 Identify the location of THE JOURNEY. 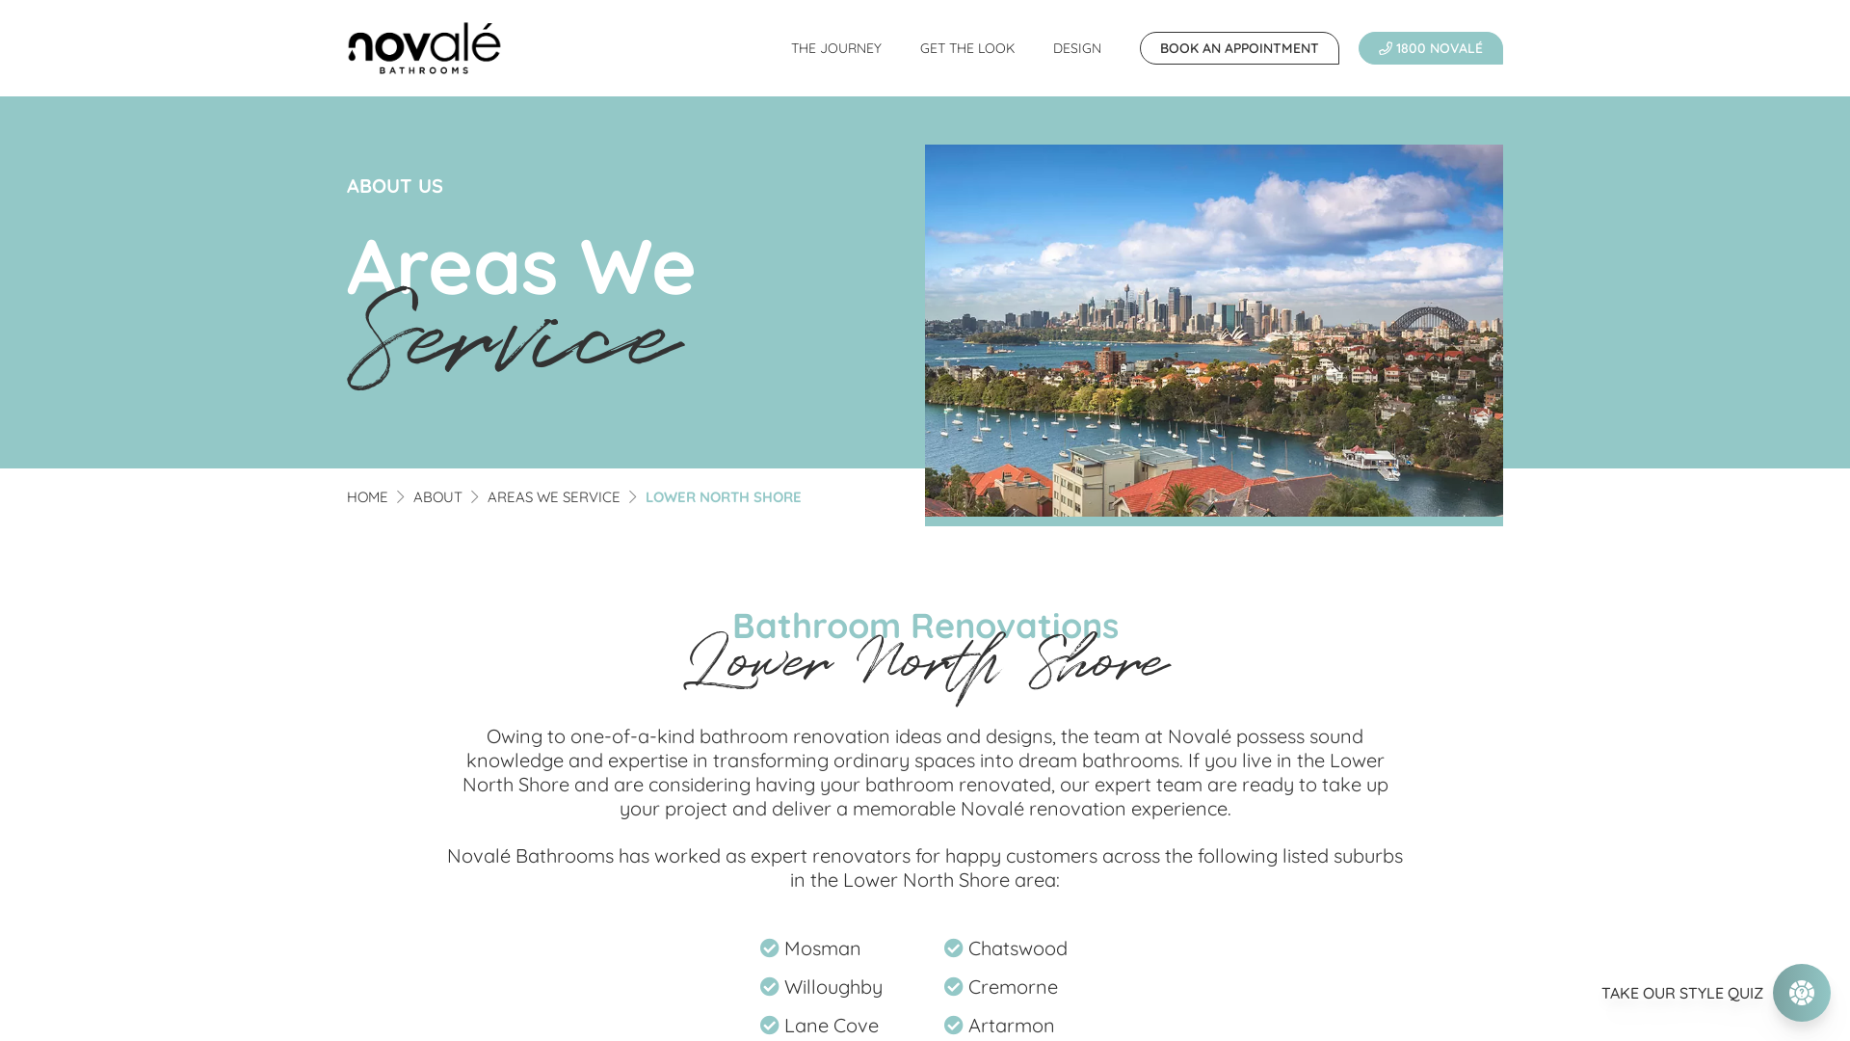
(836, 48).